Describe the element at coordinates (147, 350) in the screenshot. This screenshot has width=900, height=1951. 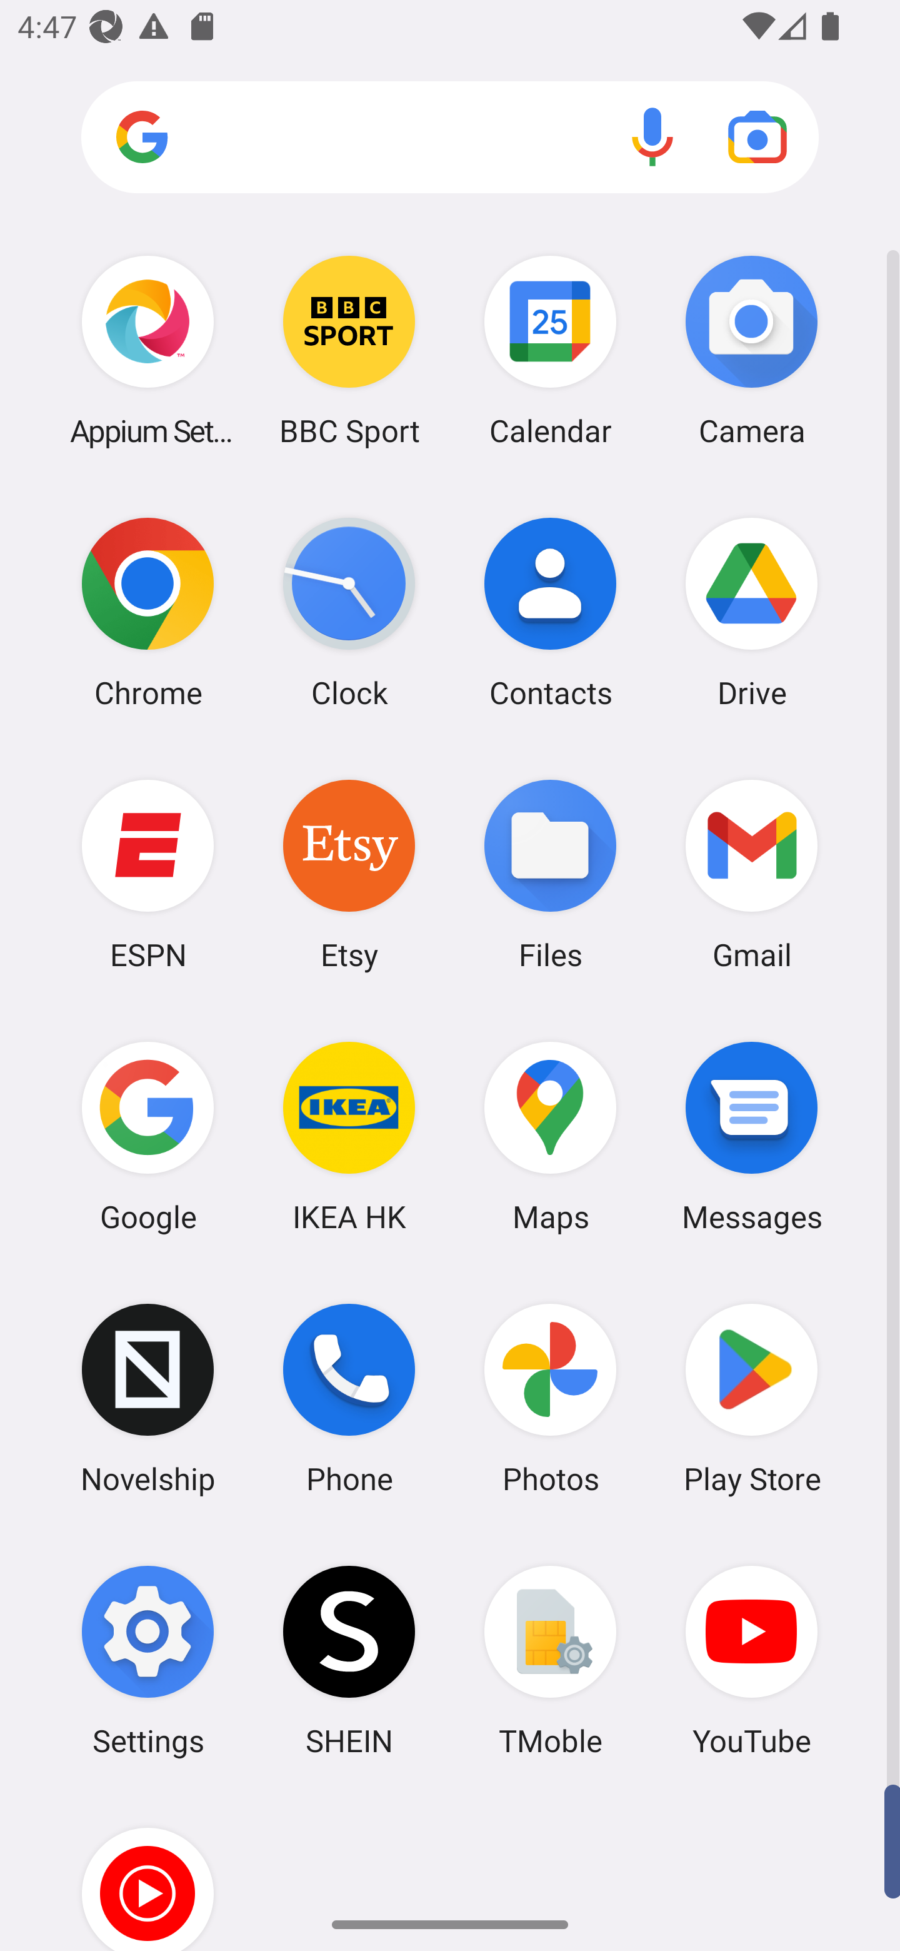
I see `Appium Settings` at that location.